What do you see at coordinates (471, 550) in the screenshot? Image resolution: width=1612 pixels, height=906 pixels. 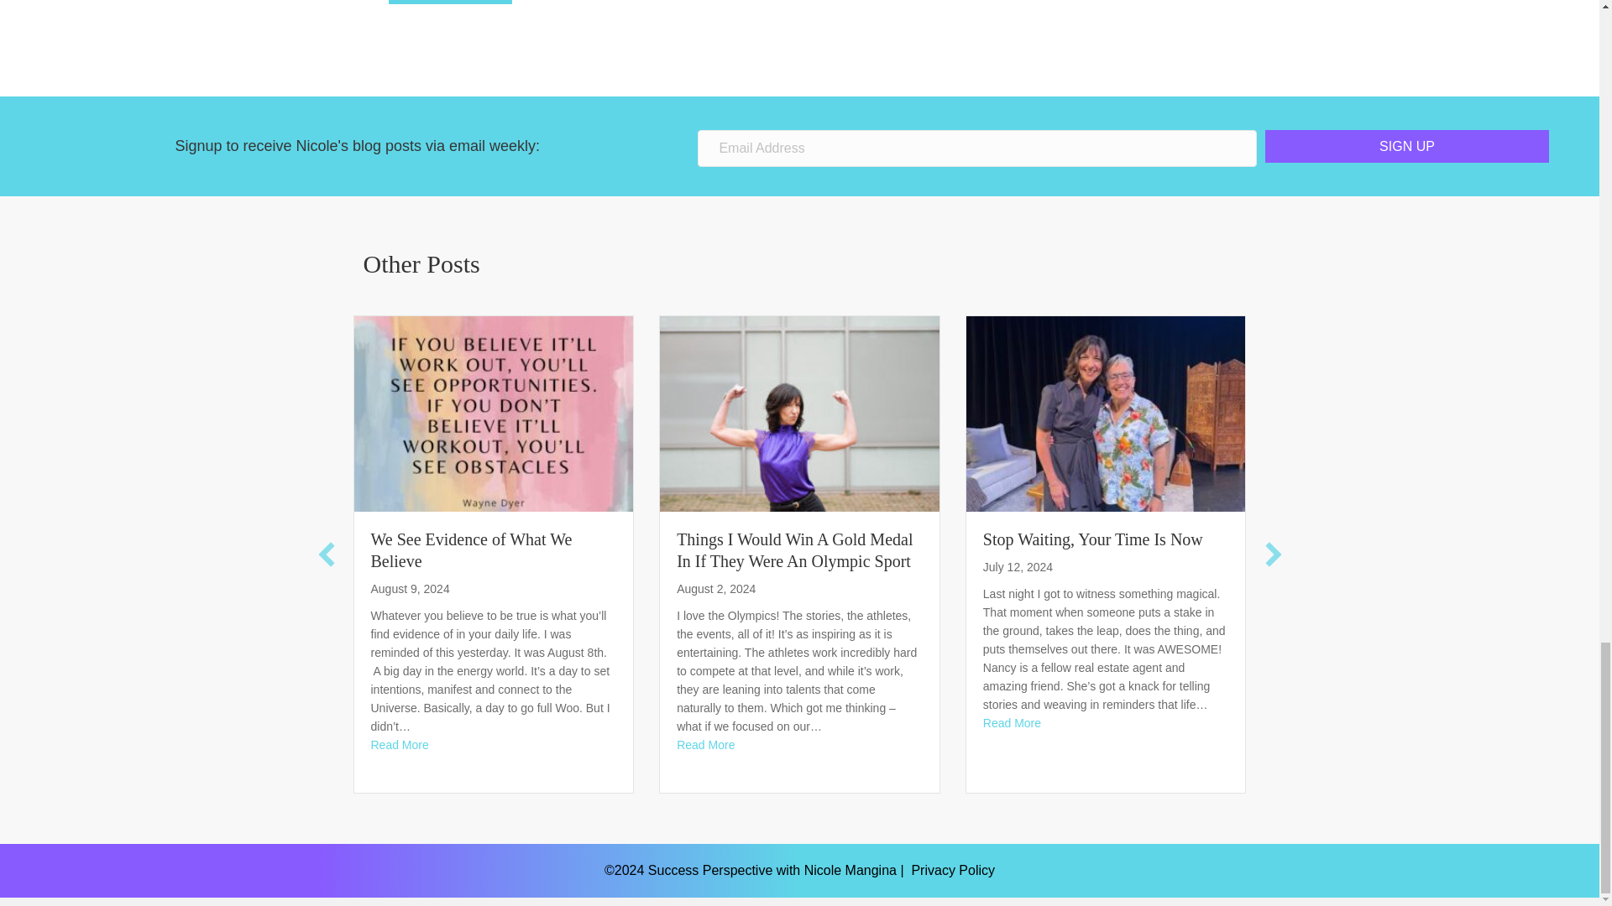 I see `We See Evidence of What We Believe` at bounding box center [471, 550].